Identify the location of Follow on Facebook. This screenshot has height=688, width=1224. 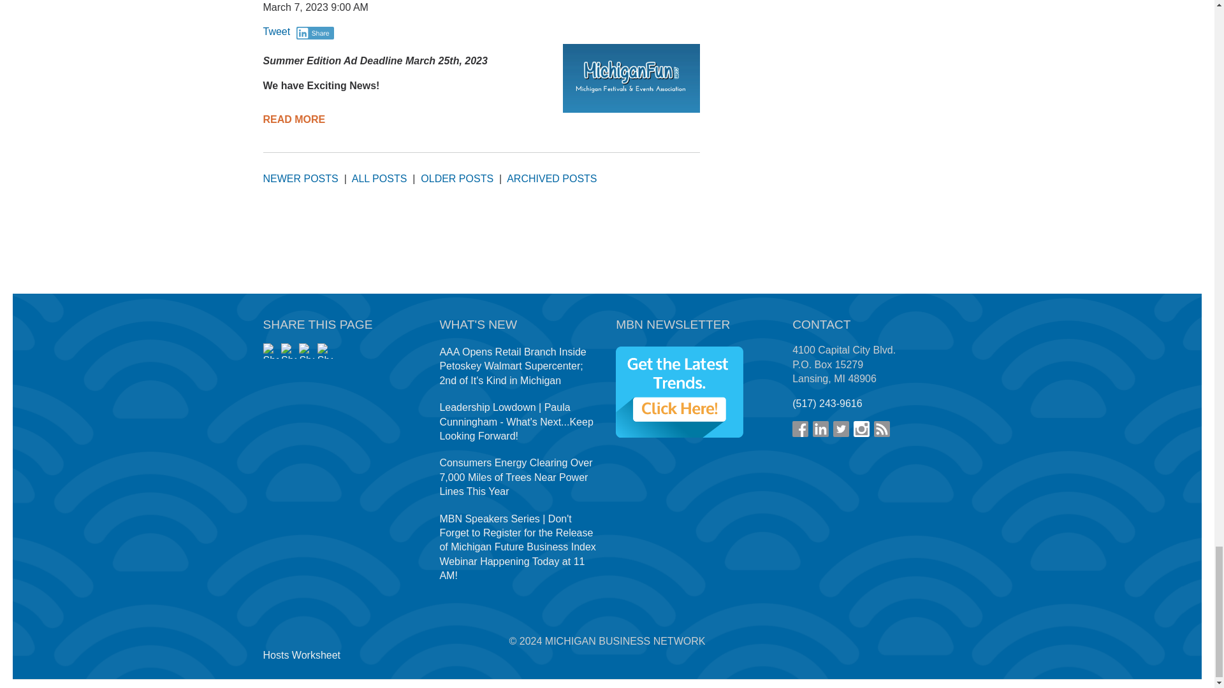
(799, 428).